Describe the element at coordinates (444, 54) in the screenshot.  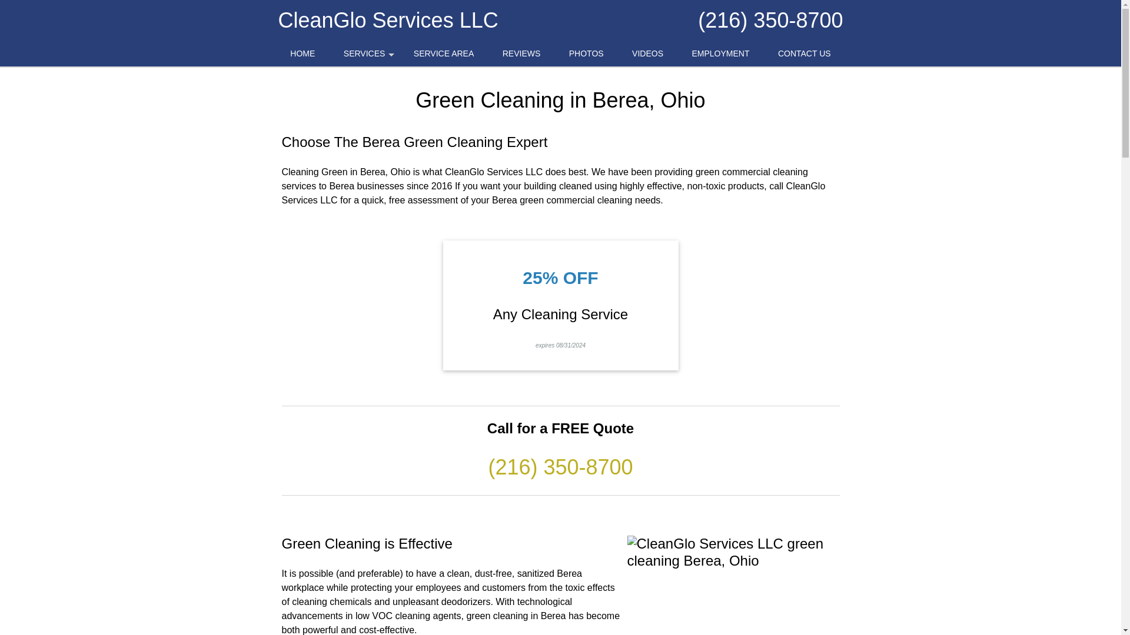
I see `SERVICE AREA` at that location.